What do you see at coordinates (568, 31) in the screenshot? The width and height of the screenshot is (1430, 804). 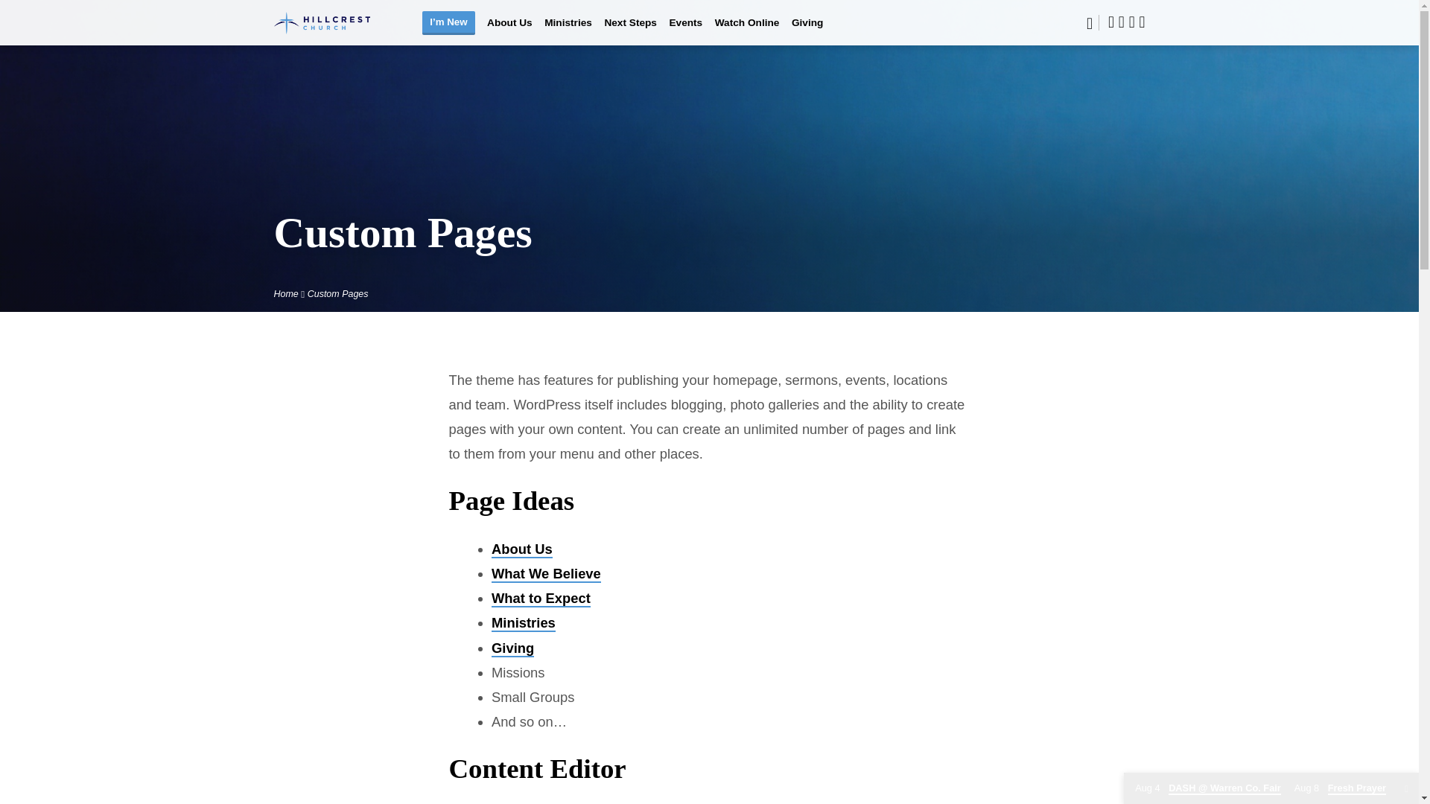 I see `Ministries` at bounding box center [568, 31].